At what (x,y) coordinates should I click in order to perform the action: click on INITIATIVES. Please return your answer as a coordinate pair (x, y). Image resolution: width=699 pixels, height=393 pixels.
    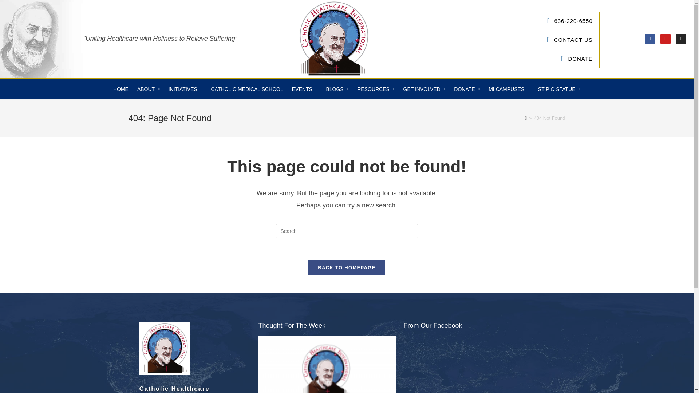
    Looking at the image, I should click on (186, 89).